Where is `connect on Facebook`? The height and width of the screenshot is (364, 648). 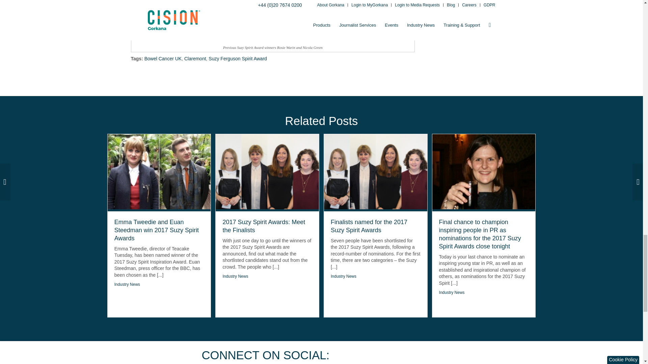
connect on Facebook is located at coordinates (367, 356).